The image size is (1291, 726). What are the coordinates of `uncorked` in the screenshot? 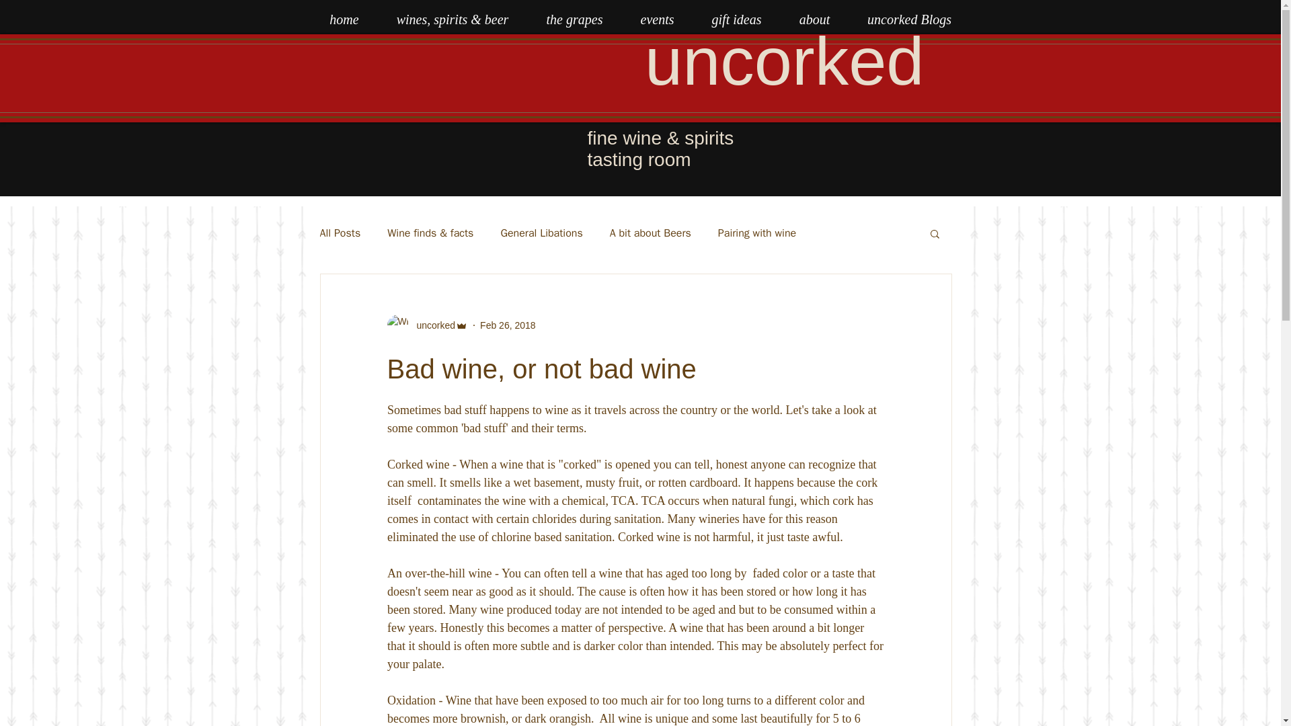 It's located at (432, 325).